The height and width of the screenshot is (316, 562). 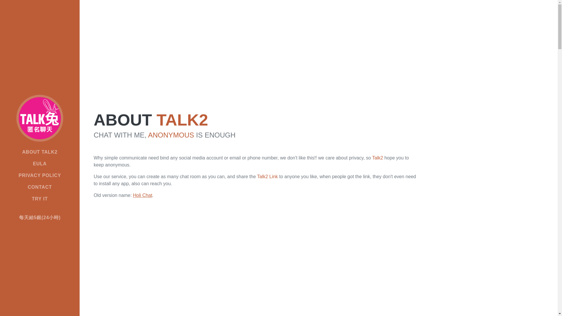 I want to click on PRIVACY POLICY, so click(x=40, y=175).